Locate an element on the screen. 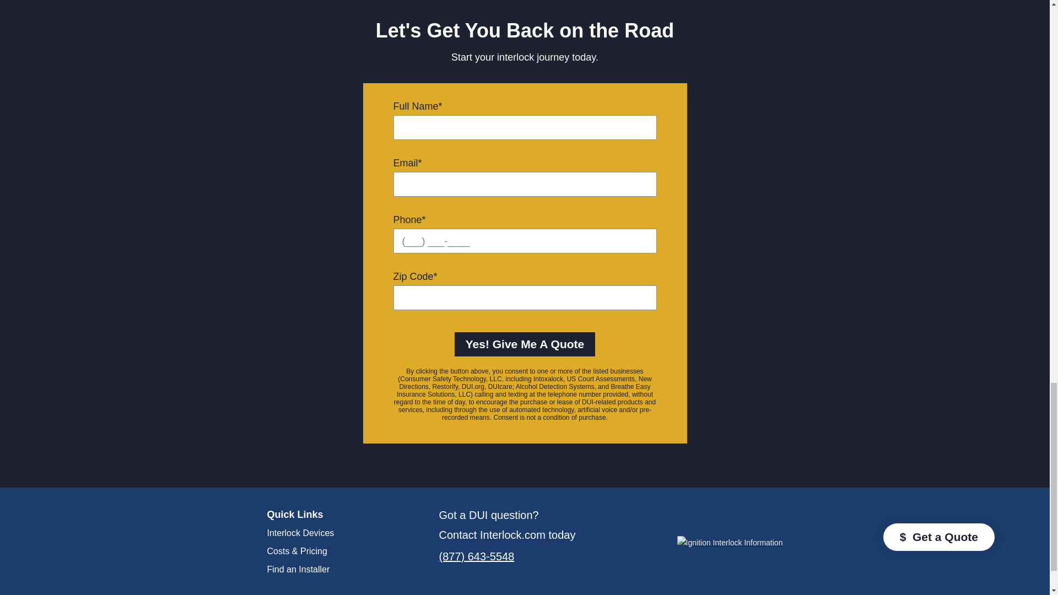 This screenshot has width=1058, height=595. Interlock Devices is located at coordinates (331, 533).